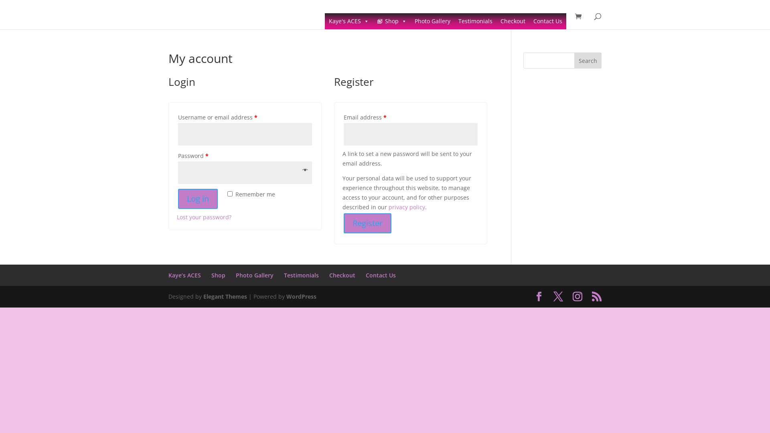 This screenshot has height=433, width=770. What do you see at coordinates (476, 21) in the screenshot?
I see `Testimonials` at bounding box center [476, 21].